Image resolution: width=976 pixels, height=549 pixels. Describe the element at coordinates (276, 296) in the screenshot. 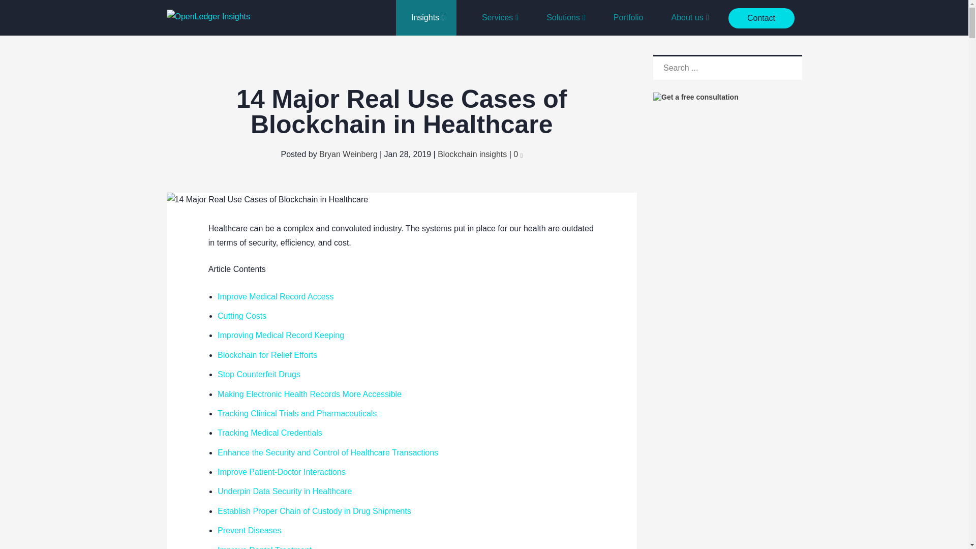

I see `Improve Medical Record Access` at that location.